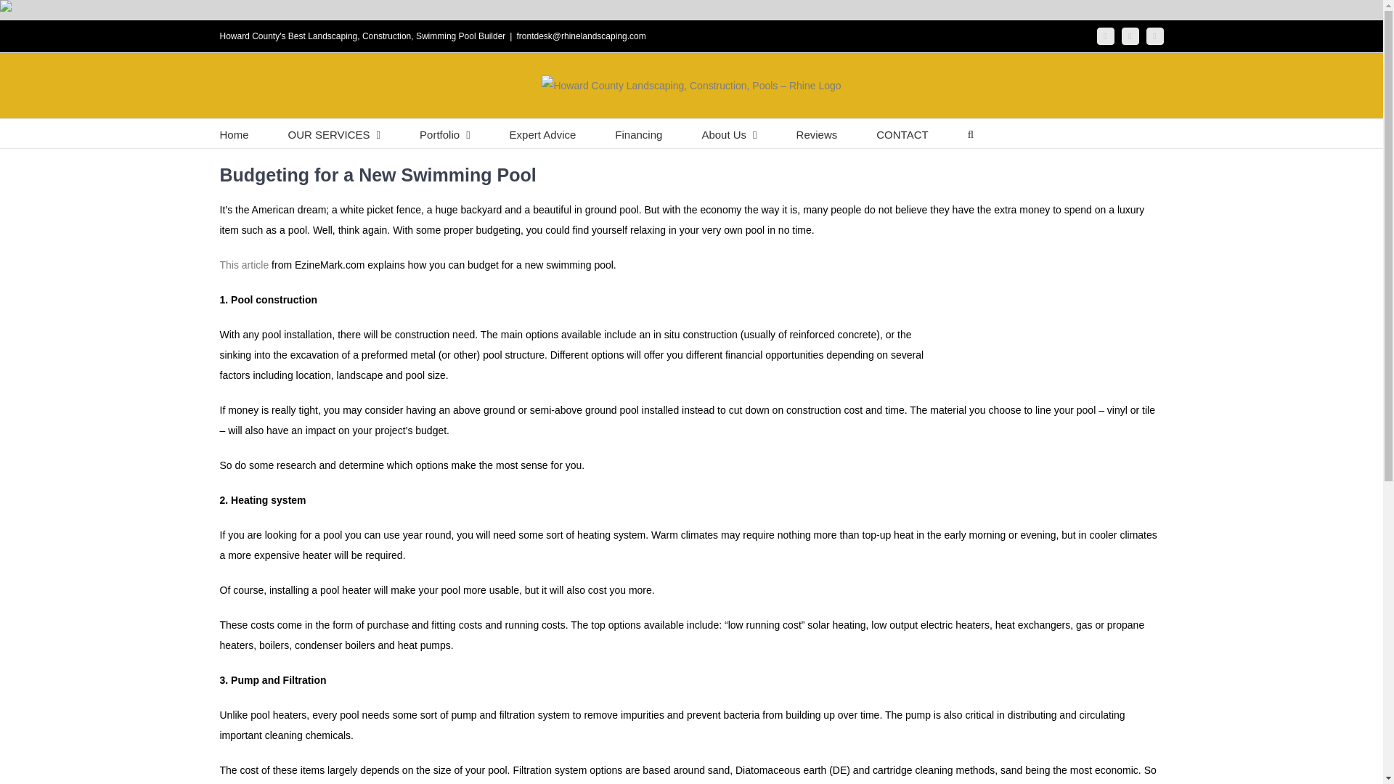  Describe the element at coordinates (233, 134) in the screenshot. I see `Home` at that location.